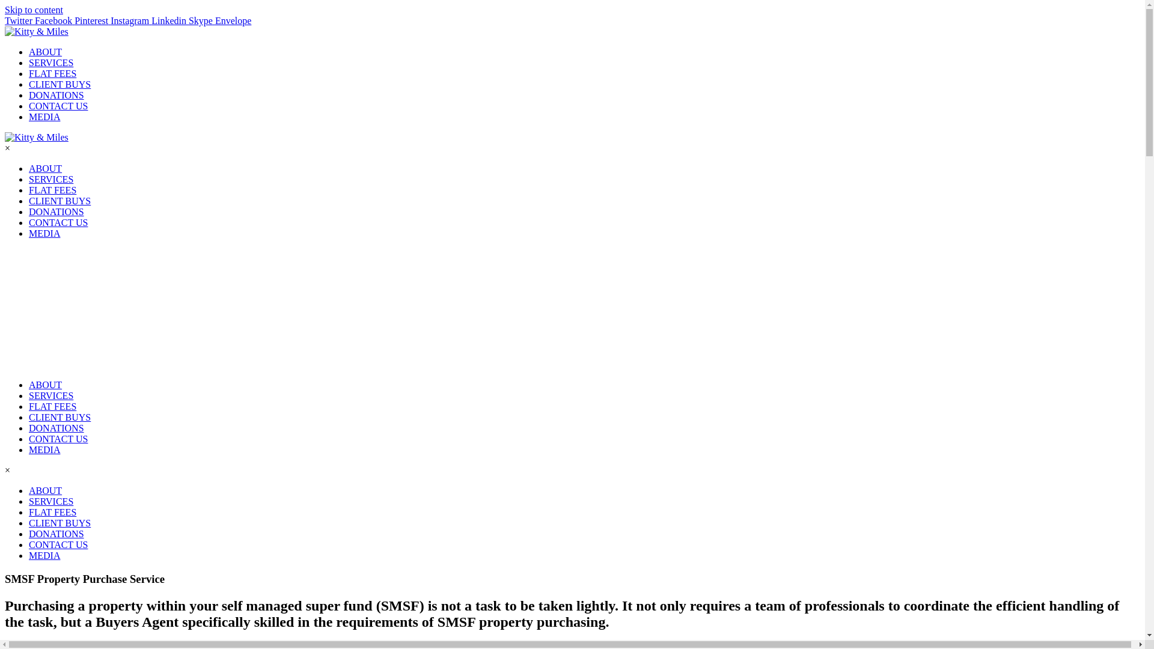  I want to click on FLAT FEES, so click(53, 406).